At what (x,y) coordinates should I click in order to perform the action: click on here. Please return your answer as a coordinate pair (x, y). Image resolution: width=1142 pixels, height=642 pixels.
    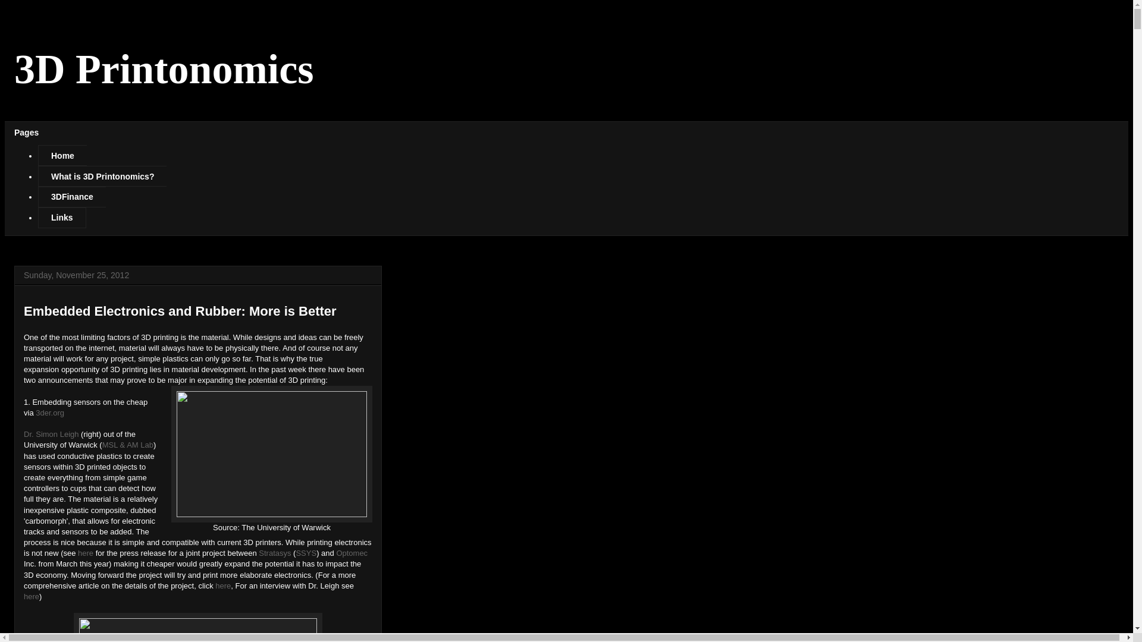
    Looking at the image, I should click on (86, 553).